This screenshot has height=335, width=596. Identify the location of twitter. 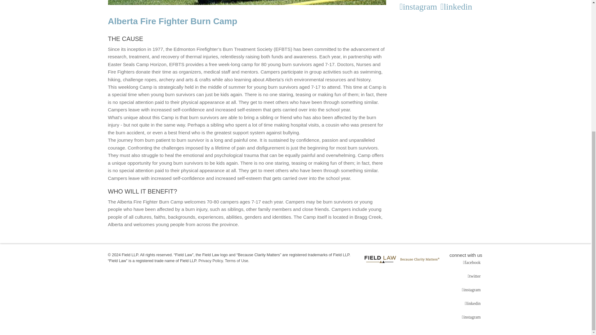
(475, 276).